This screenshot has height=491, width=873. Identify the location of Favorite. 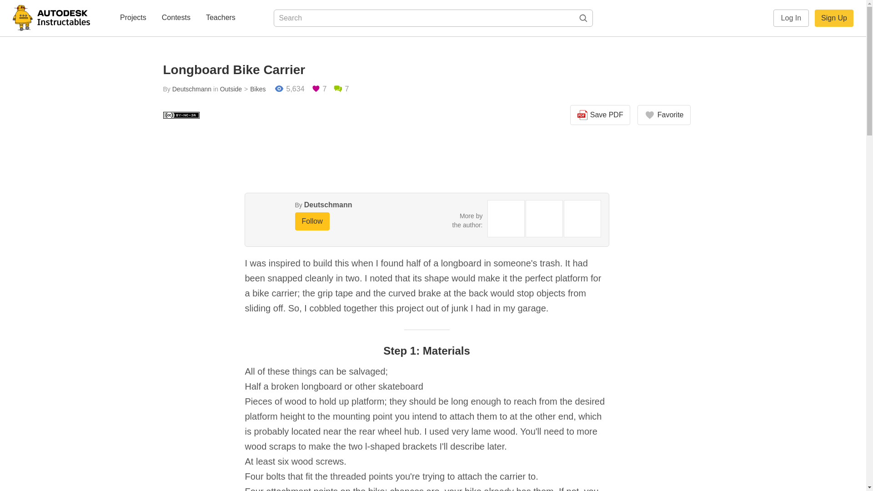
(664, 115).